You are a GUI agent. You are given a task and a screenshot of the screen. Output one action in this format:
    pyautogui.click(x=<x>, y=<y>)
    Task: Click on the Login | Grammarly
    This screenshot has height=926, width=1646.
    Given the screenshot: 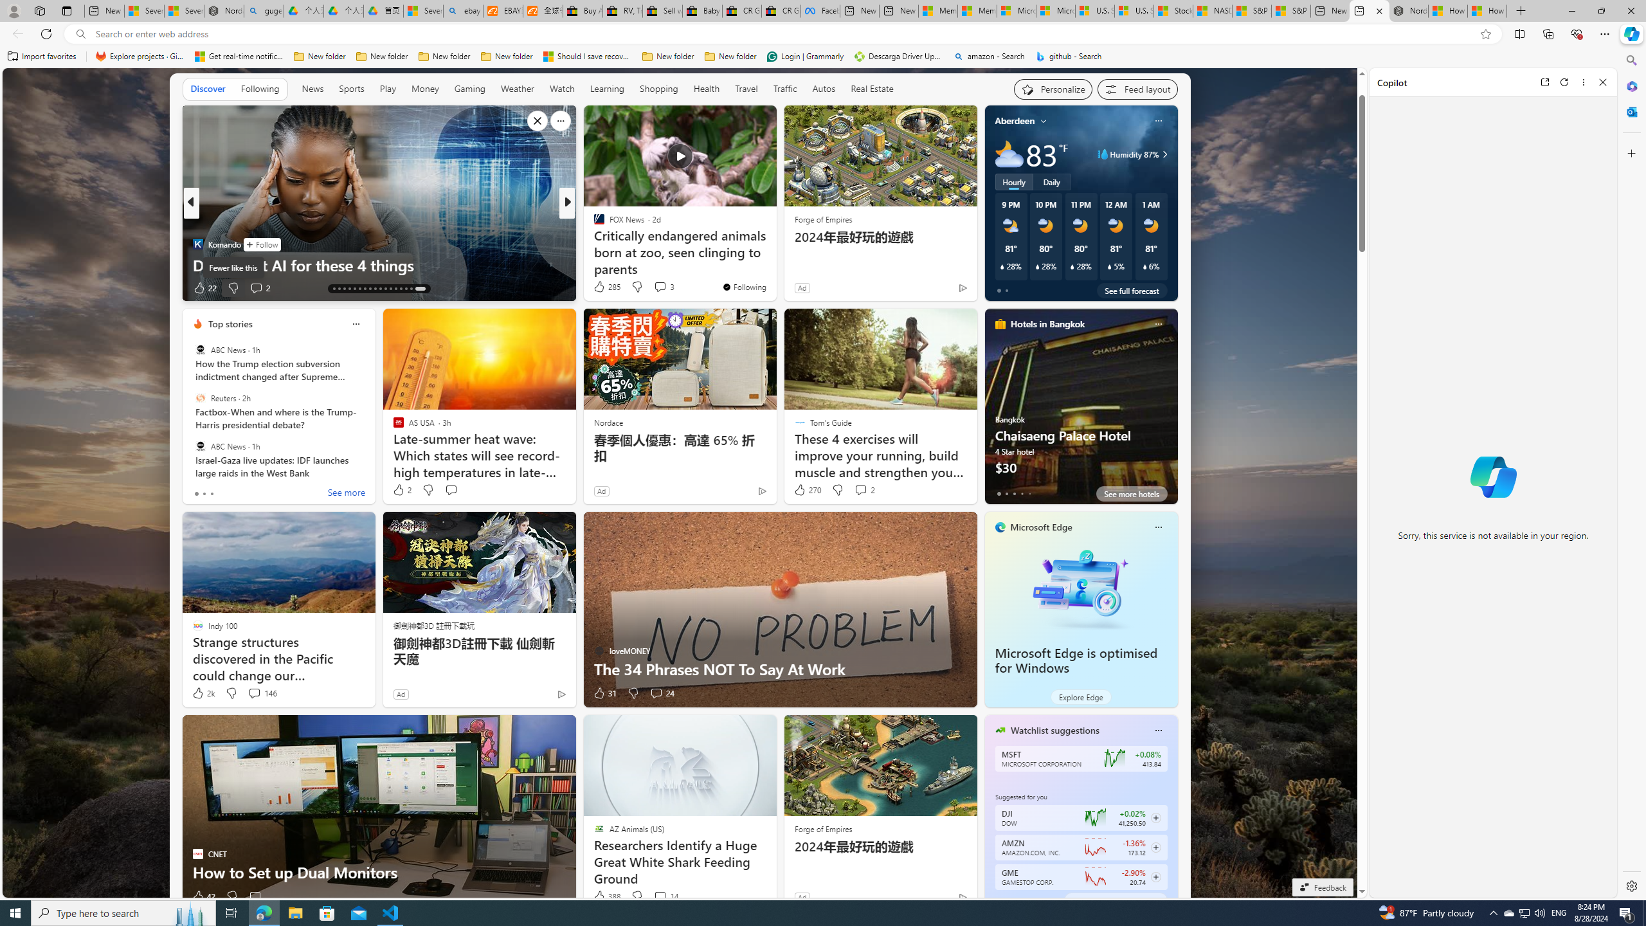 What is the action you would take?
    pyautogui.click(x=805, y=57)
    